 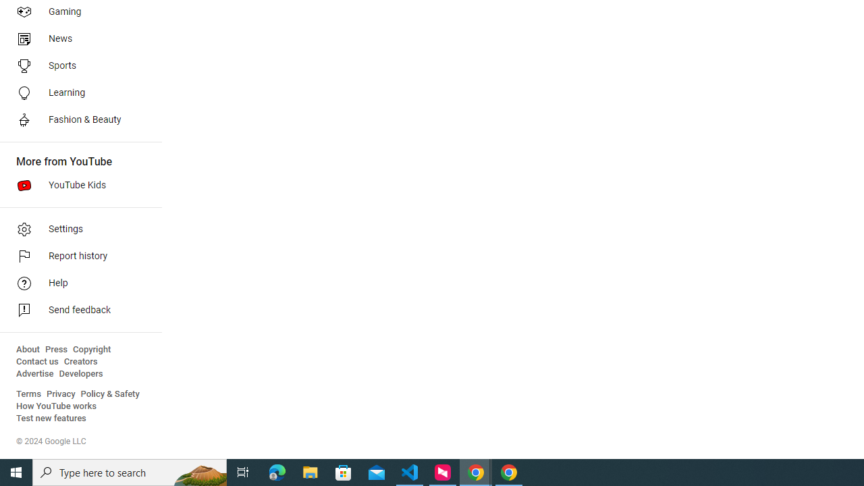 I want to click on Report history, so click(x=77, y=256).